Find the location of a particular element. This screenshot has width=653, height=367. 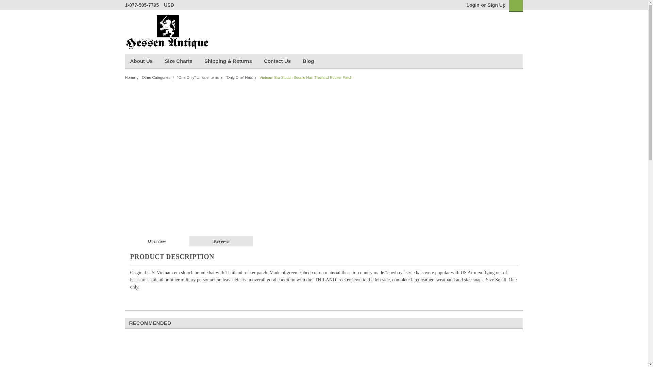

USD is located at coordinates (171, 5).